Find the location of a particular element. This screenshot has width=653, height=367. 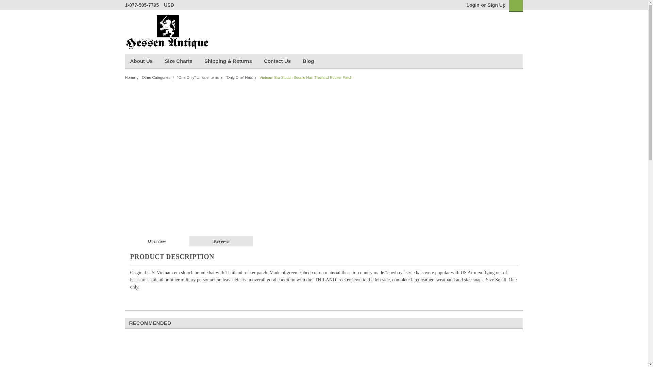

USD is located at coordinates (171, 5).